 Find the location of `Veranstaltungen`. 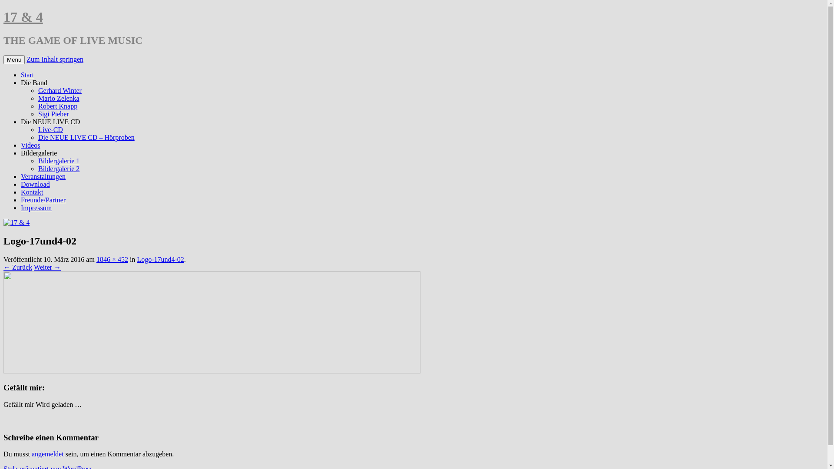

Veranstaltungen is located at coordinates (43, 176).